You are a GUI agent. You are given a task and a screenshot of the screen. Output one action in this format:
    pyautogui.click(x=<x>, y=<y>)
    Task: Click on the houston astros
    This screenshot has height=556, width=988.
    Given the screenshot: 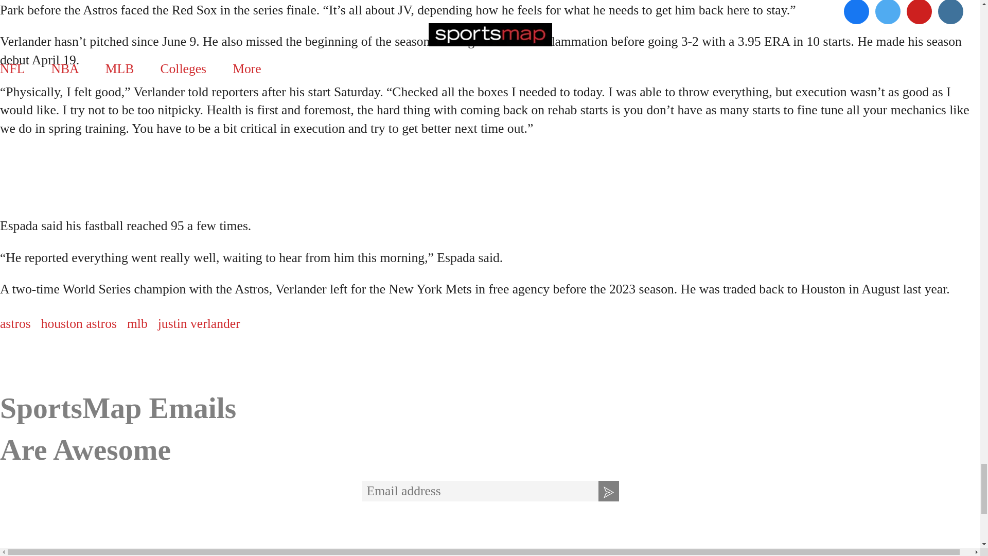 What is the action you would take?
    pyautogui.click(x=79, y=323)
    